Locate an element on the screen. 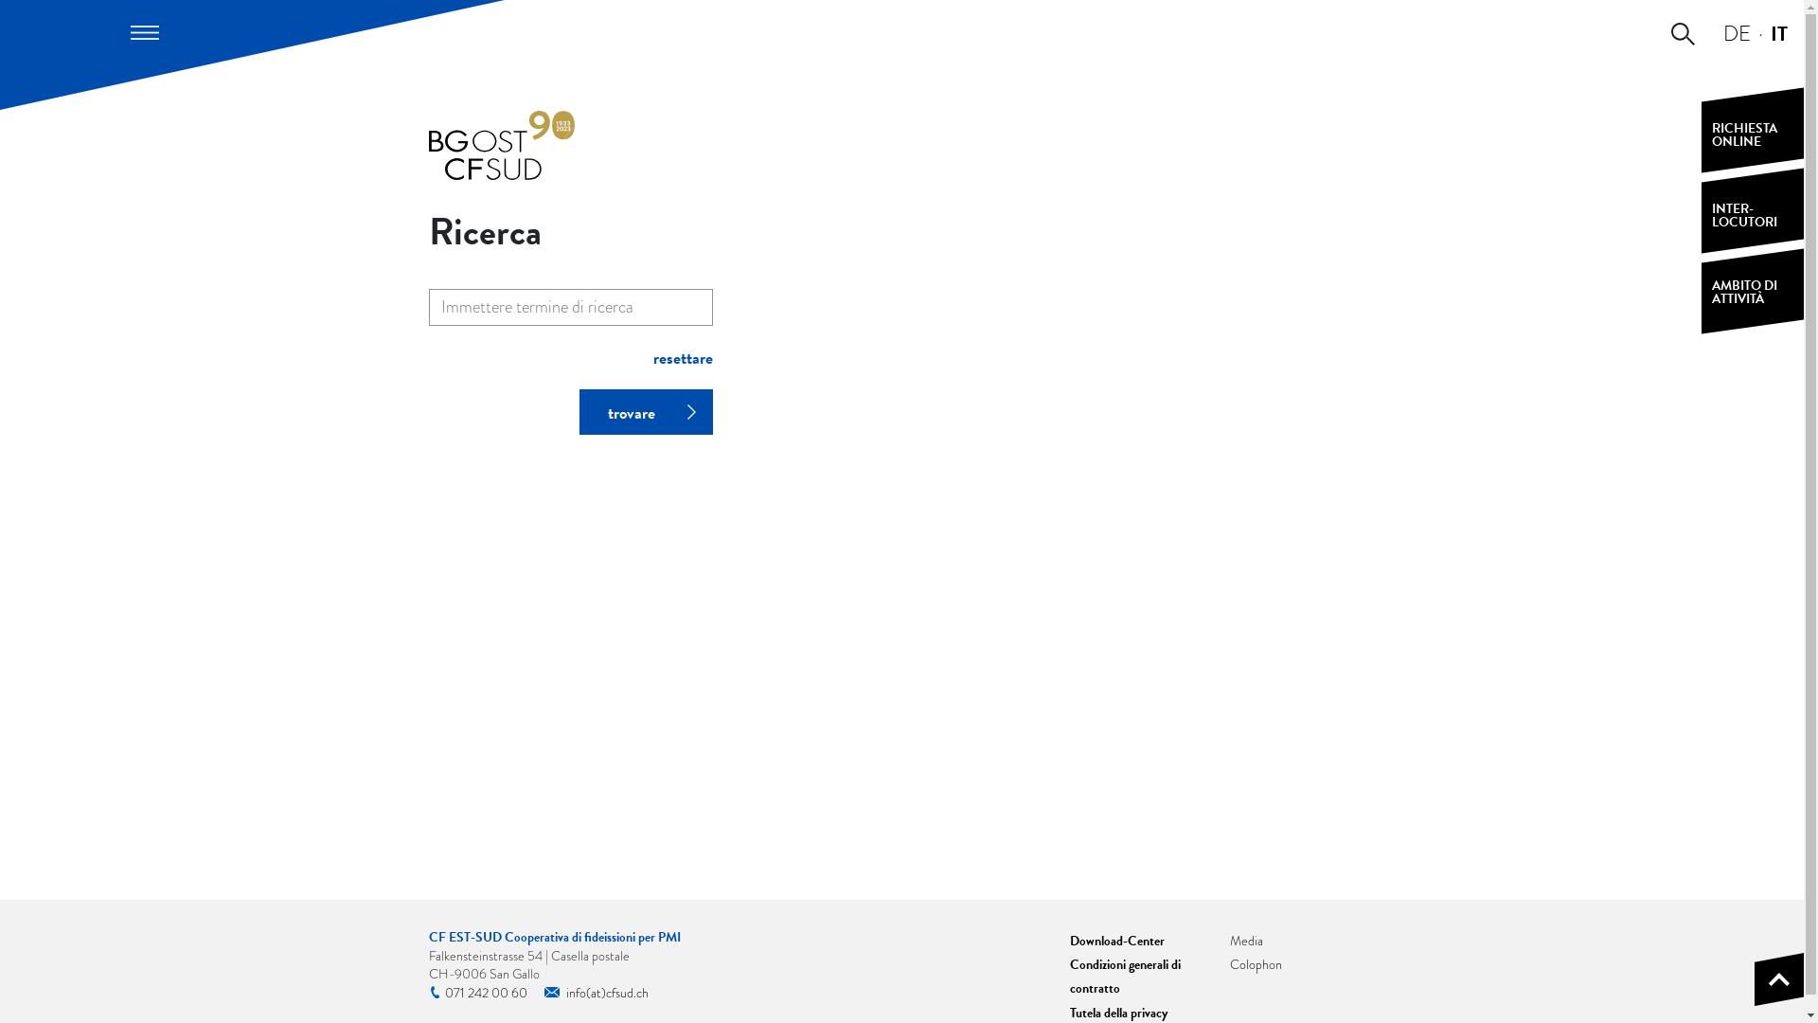 Image resolution: width=1818 pixels, height=1023 pixels. 071 242 00 60 is located at coordinates (477, 993).